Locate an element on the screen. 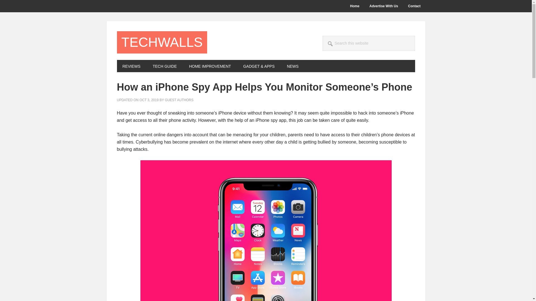 Image resolution: width=536 pixels, height=301 pixels. HOME IMPROVEMENT is located at coordinates (210, 66).